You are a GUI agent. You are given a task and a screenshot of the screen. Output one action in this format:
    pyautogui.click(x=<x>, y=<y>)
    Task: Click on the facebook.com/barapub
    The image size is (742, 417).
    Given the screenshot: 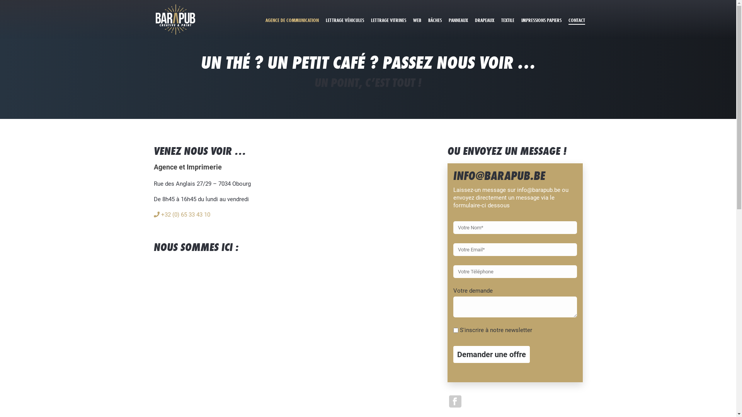 What is the action you would take?
    pyautogui.click(x=400, y=256)
    